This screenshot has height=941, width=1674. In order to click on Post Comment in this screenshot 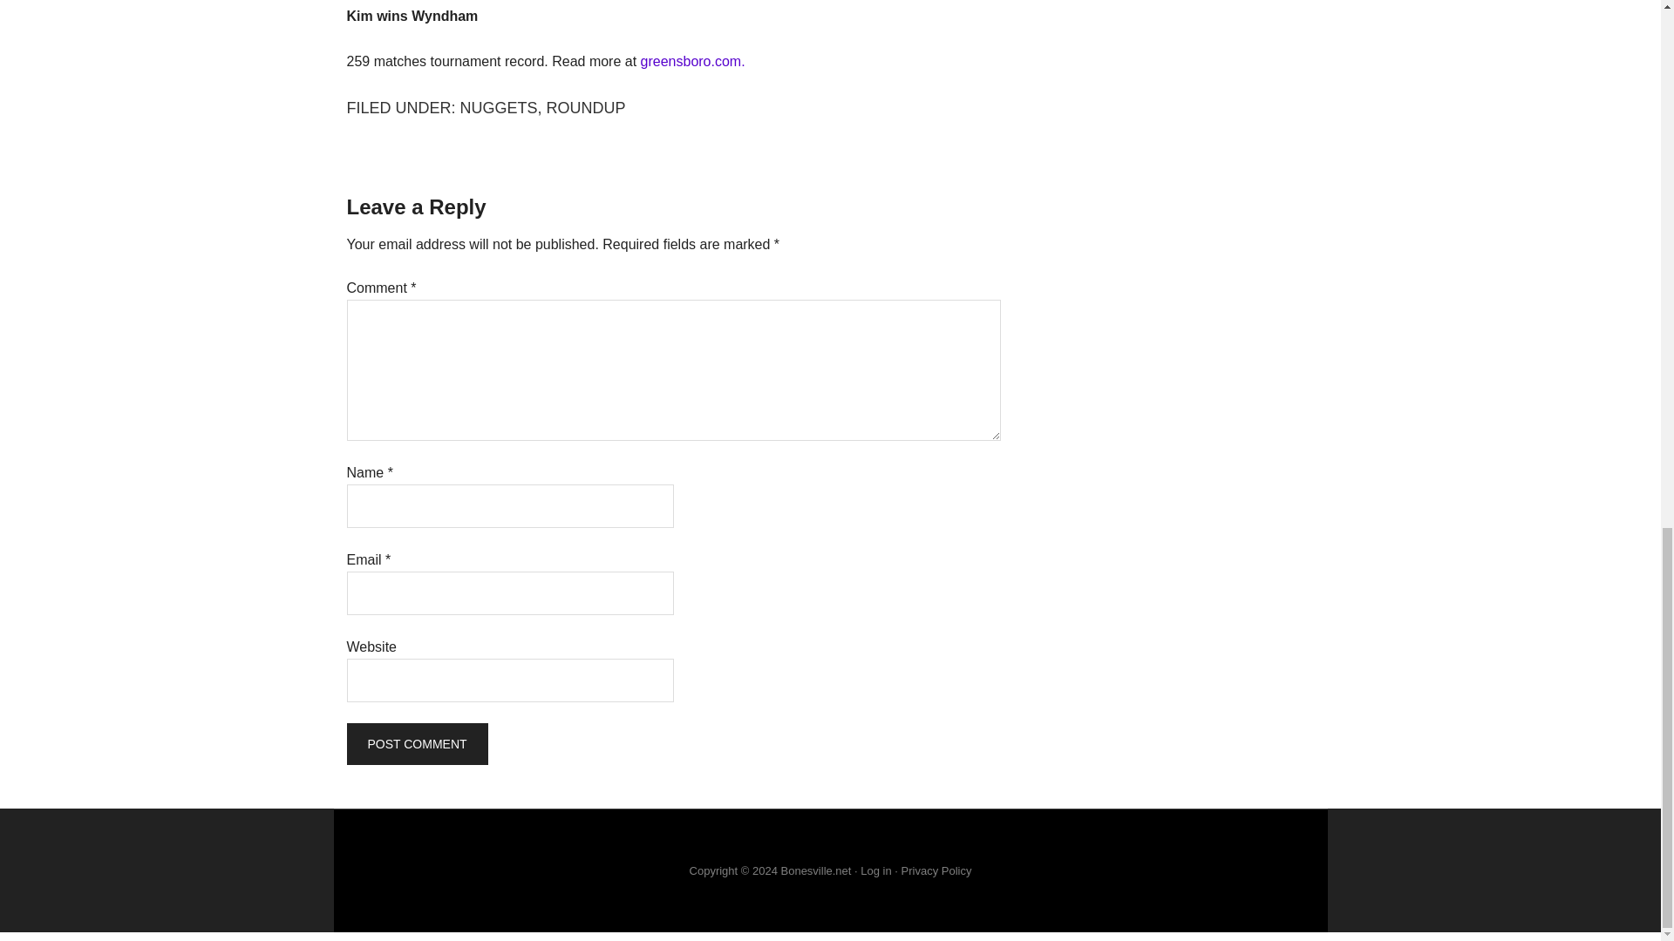, I will do `click(417, 744)`.